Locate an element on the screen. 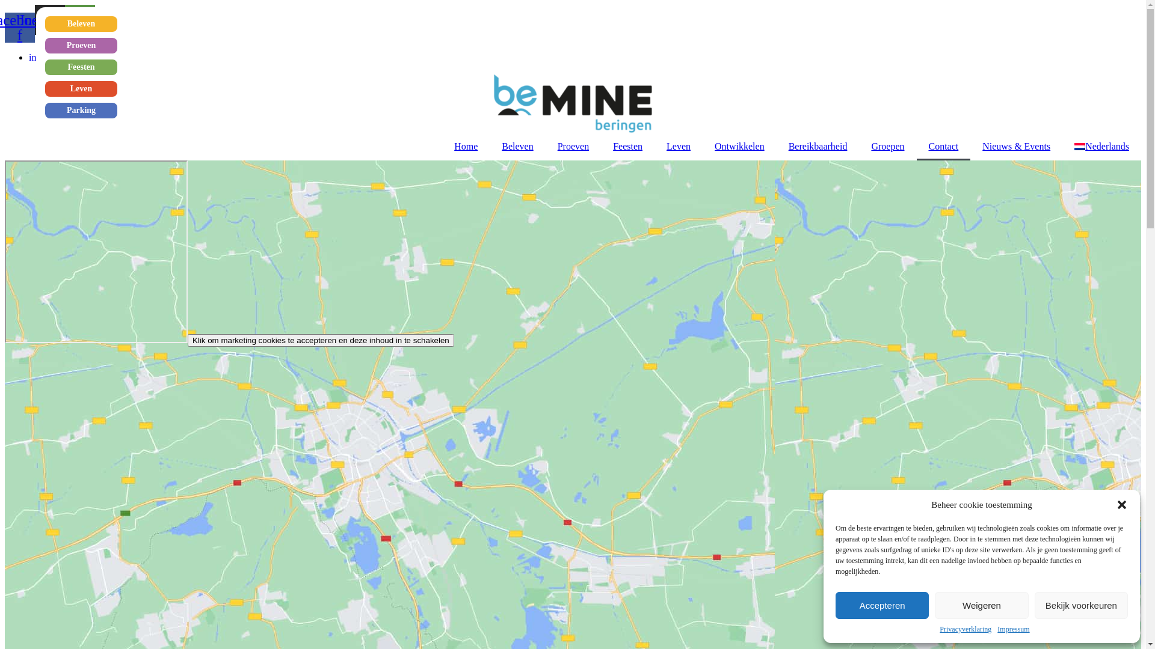  Privacyverklaring is located at coordinates (966, 630).